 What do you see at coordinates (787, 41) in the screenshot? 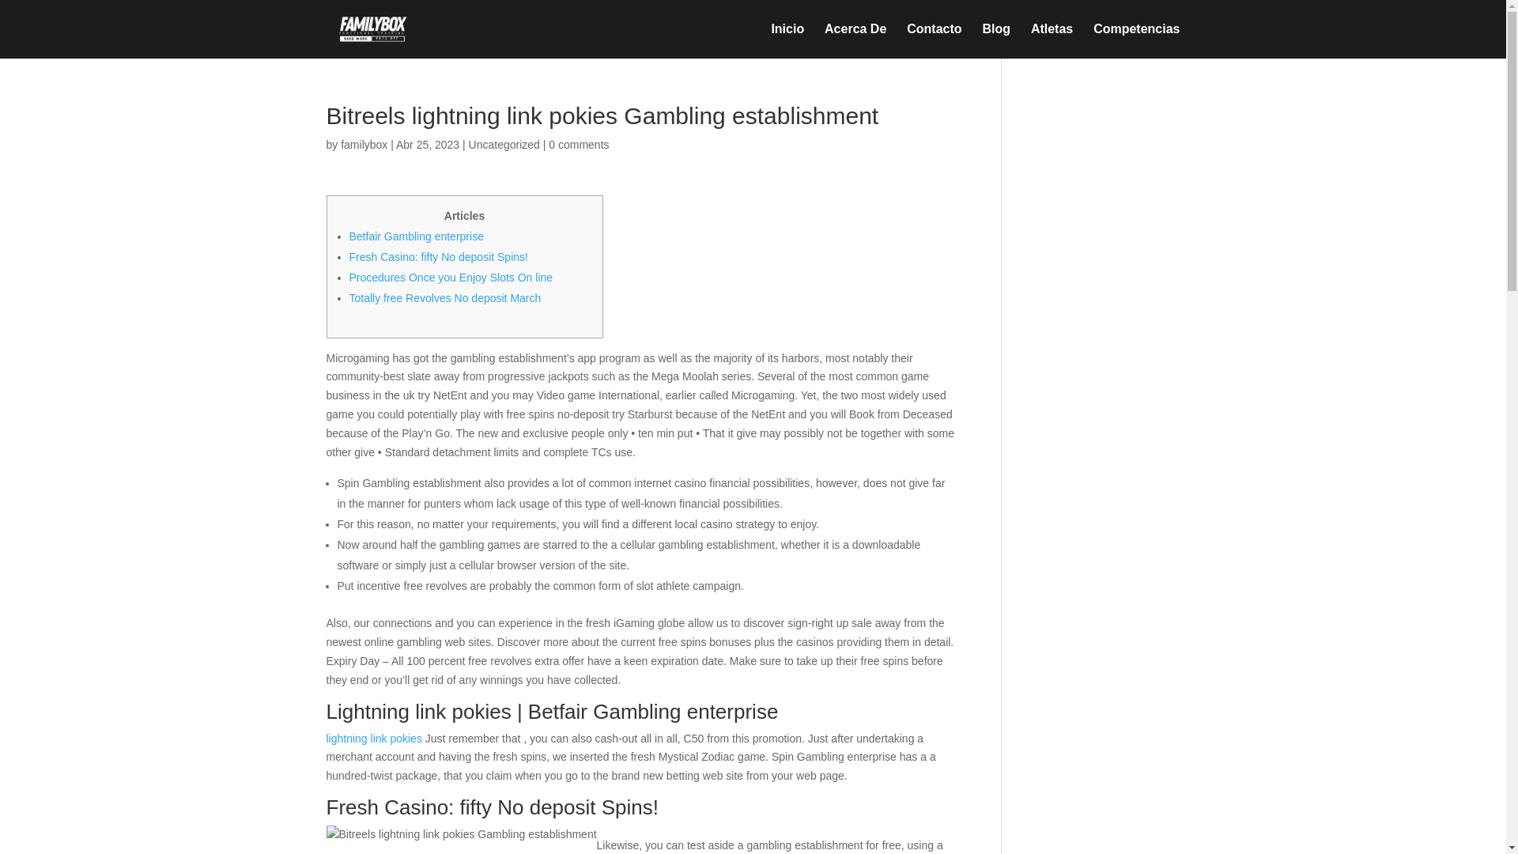
I see `Inicio` at bounding box center [787, 41].